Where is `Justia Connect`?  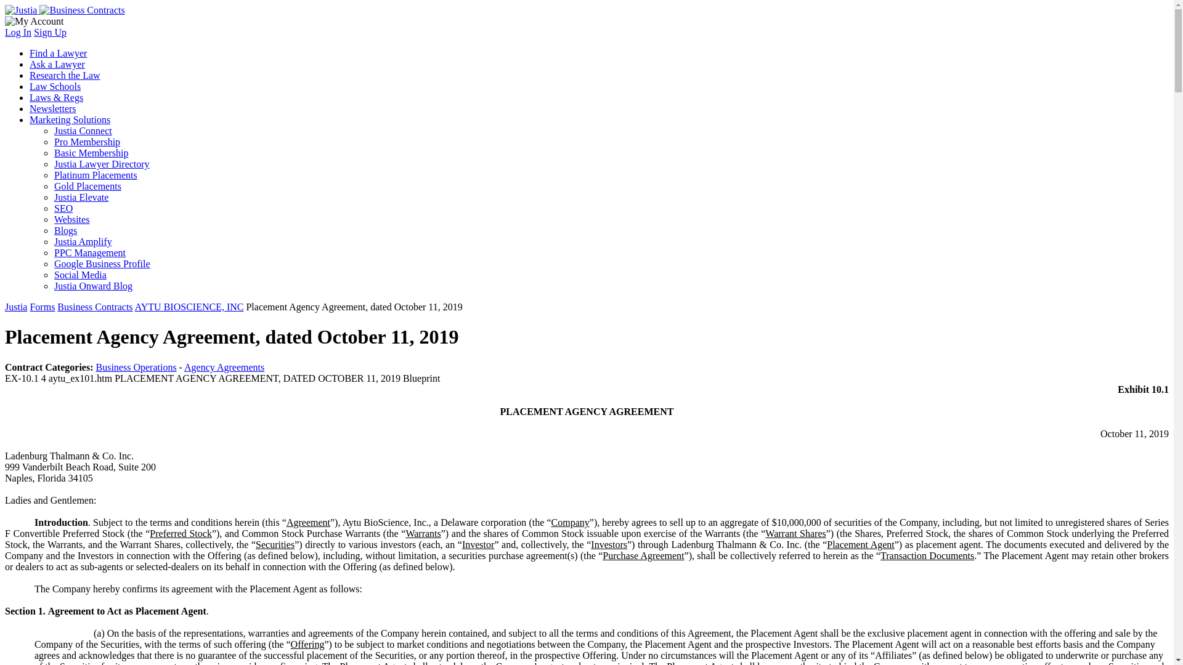
Justia Connect is located at coordinates (83, 131).